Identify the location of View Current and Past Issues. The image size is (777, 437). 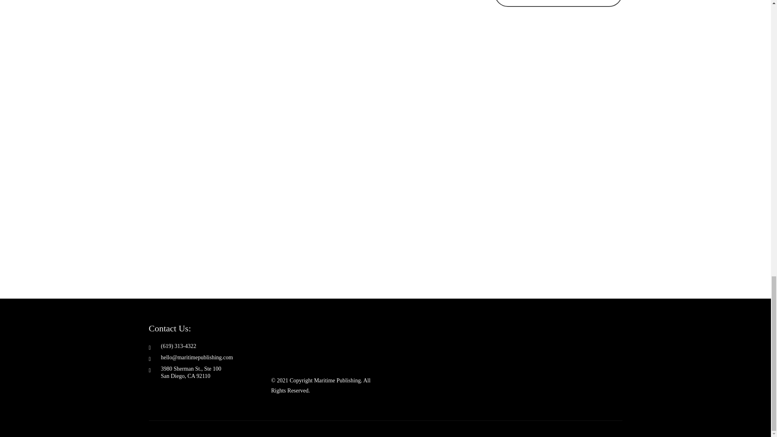
(558, 4).